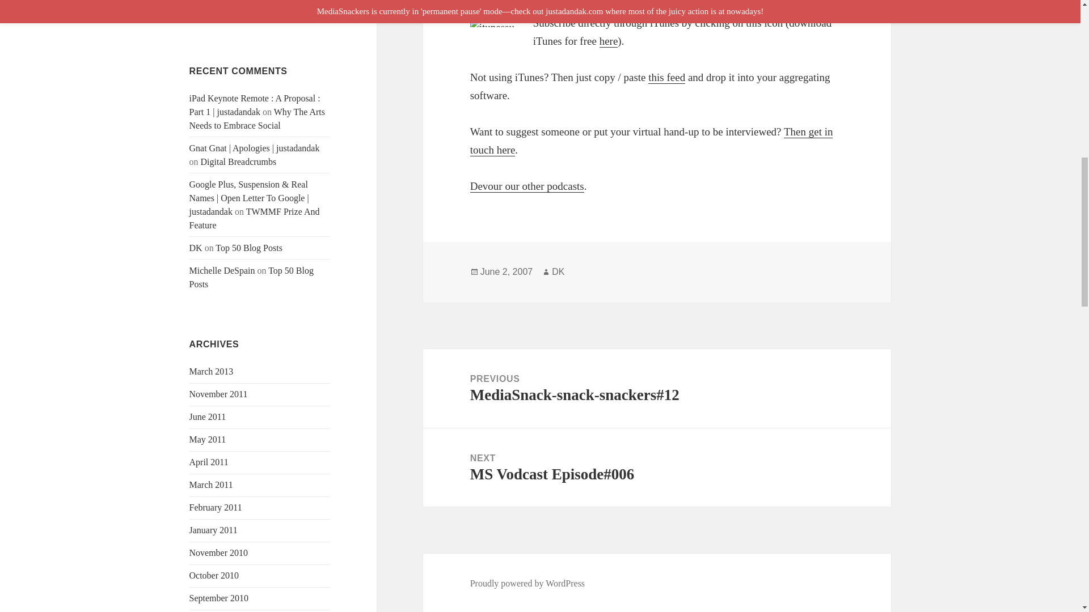 This screenshot has height=612, width=1089. What do you see at coordinates (257, 119) in the screenshot?
I see `Why The Arts Needs to Embrace Social` at bounding box center [257, 119].